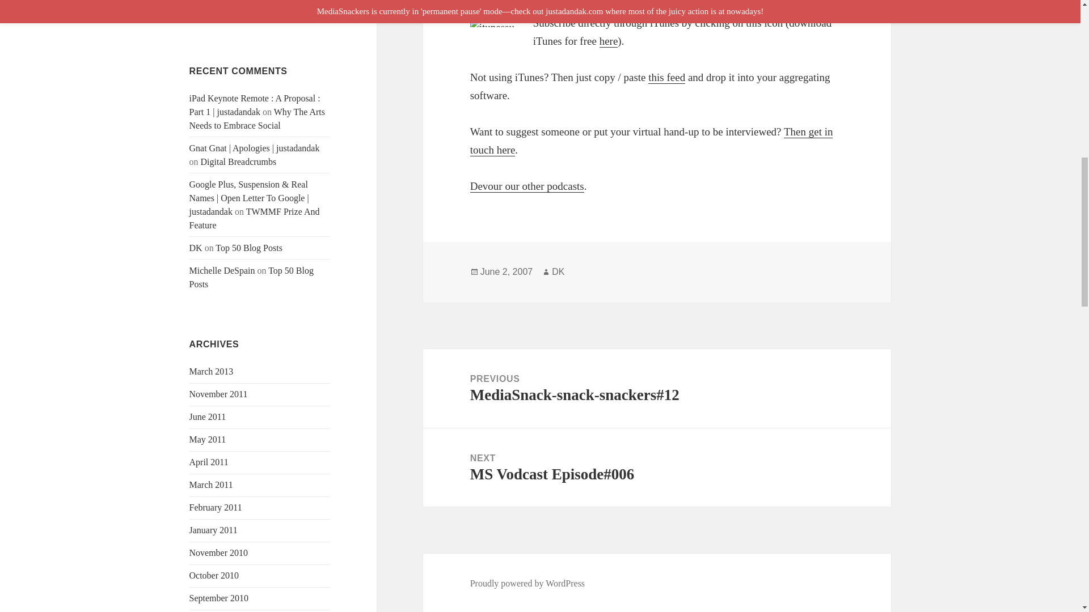 This screenshot has height=612, width=1089. What do you see at coordinates (257, 119) in the screenshot?
I see `Why The Arts Needs to Embrace Social` at bounding box center [257, 119].